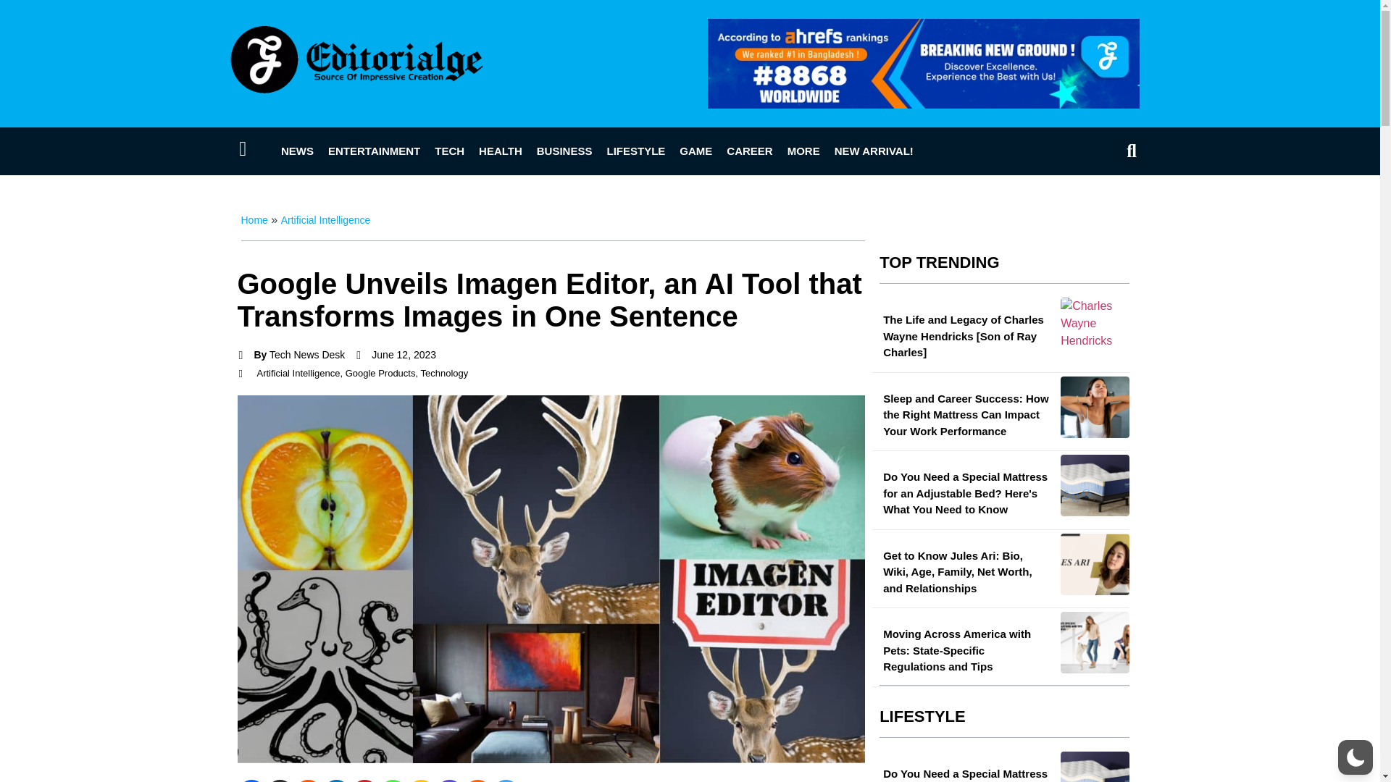 The height and width of the screenshot is (782, 1391). Describe the element at coordinates (695, 151) in the screenshot. I see `GAME` at that location.